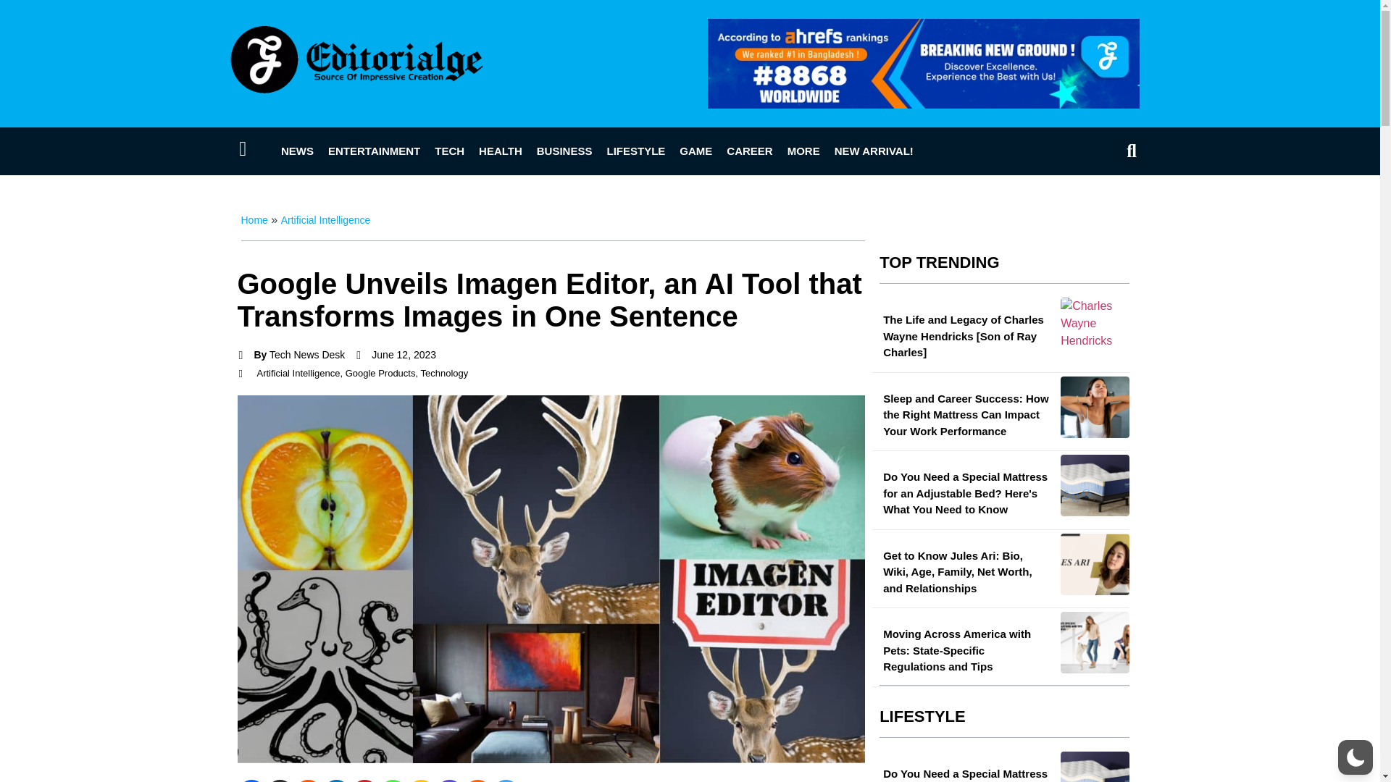 The height and width of the screenshot is (782, 1391). Describe the element at coordinates (695, 151) in the screenshot. I see `GAME` at that location.